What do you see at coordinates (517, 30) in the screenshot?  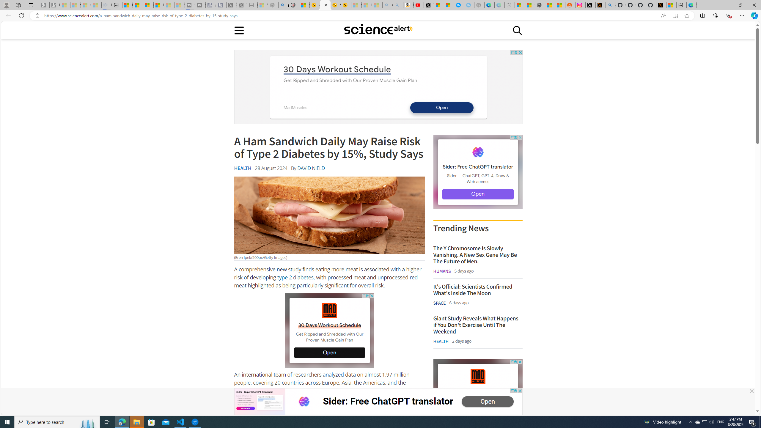 I see `Class: sciencealert-search-desktop-svg ` at bounding box center [517, 30].